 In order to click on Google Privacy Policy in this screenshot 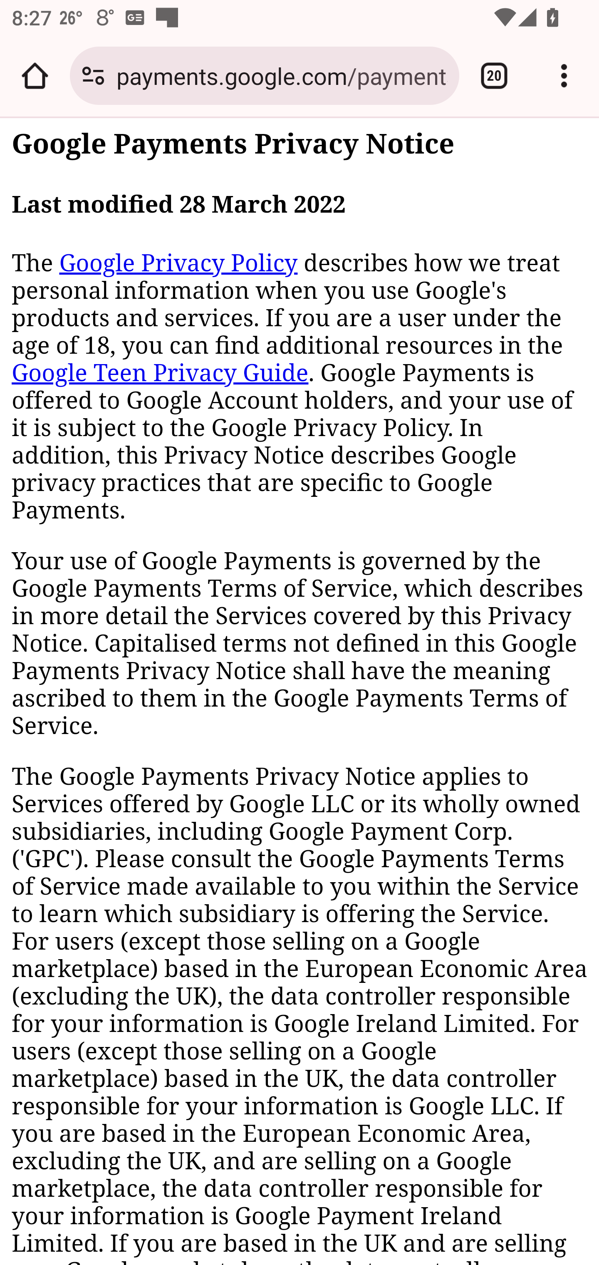, I will do `click(178, 263)`.